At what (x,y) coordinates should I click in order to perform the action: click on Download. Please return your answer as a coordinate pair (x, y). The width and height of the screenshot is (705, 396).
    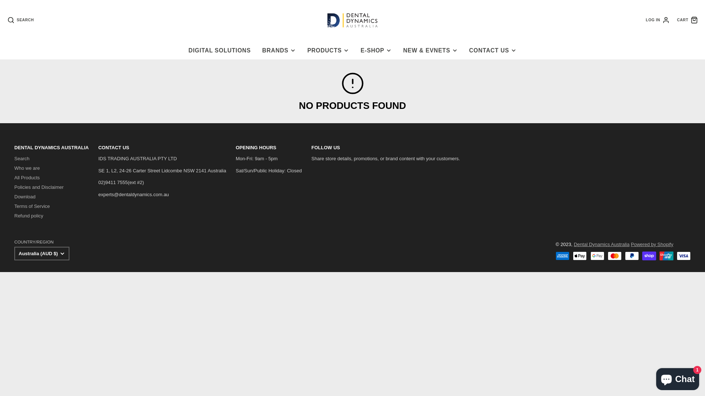
    Looking at the image, I should click on (25, 197).